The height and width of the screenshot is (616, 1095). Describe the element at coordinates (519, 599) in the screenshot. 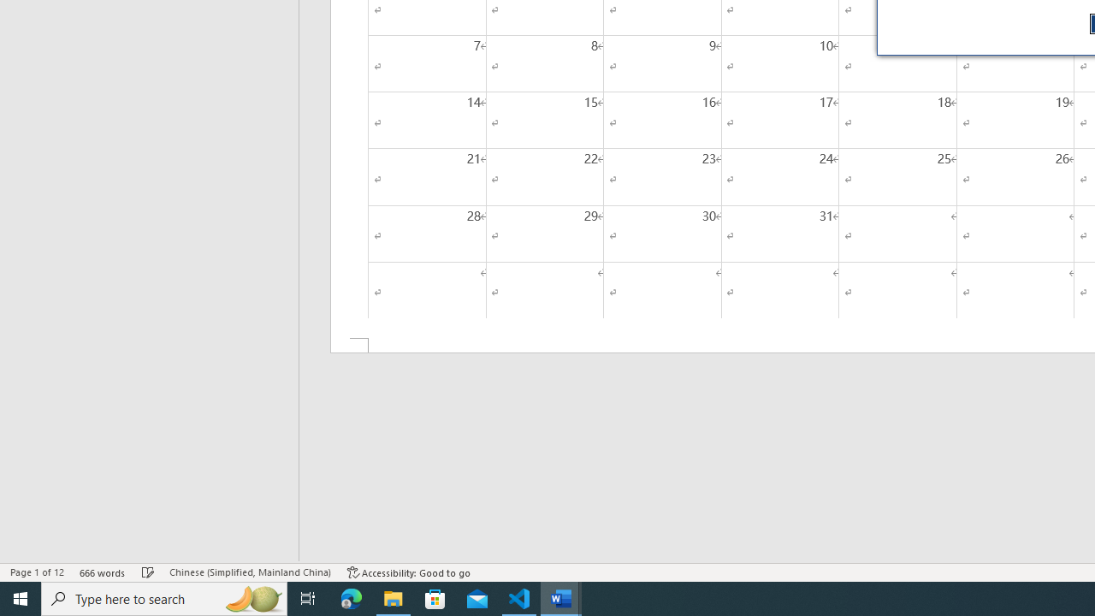

I see `Visual Studio Code - 1 running window` at that location.